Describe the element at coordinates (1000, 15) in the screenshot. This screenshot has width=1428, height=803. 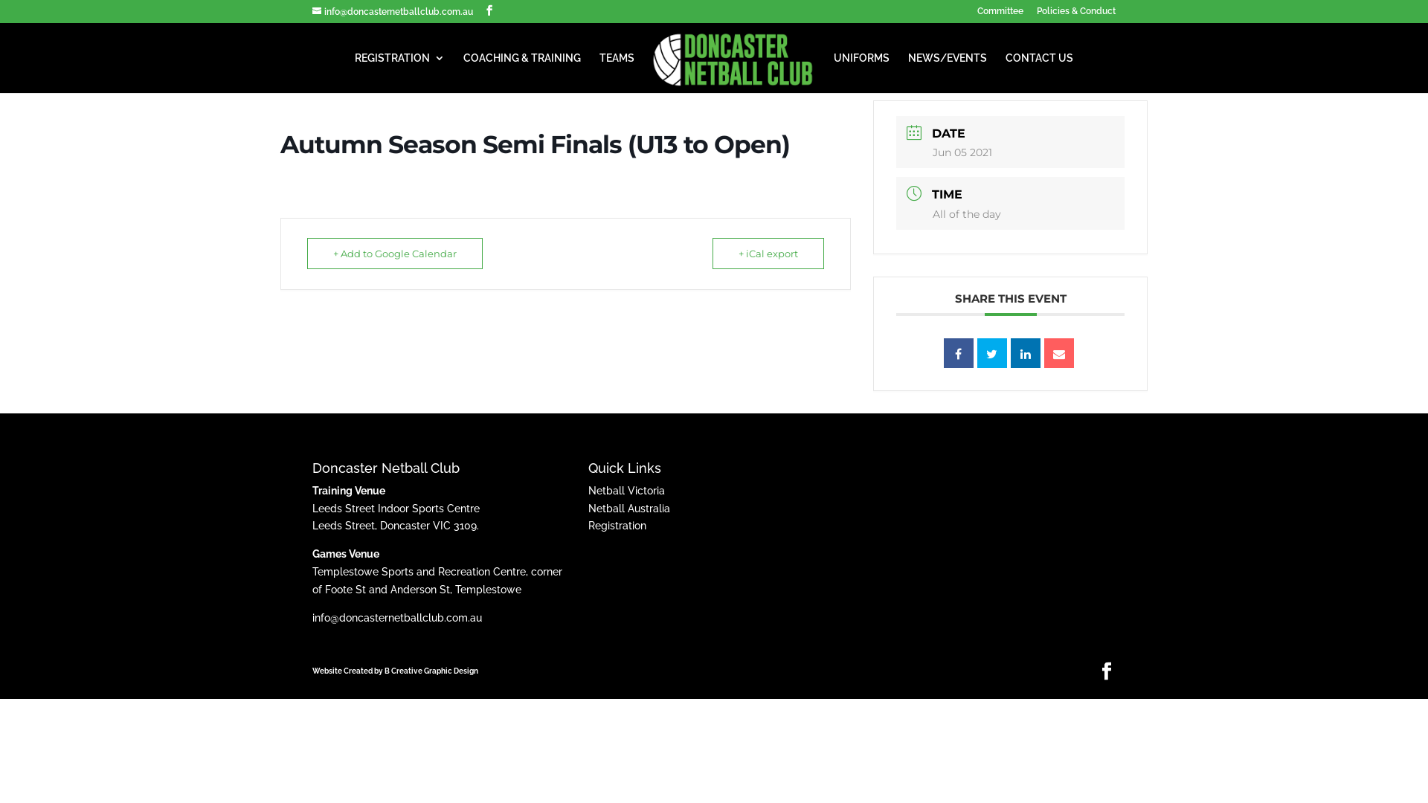
I see `Committee` at that location.